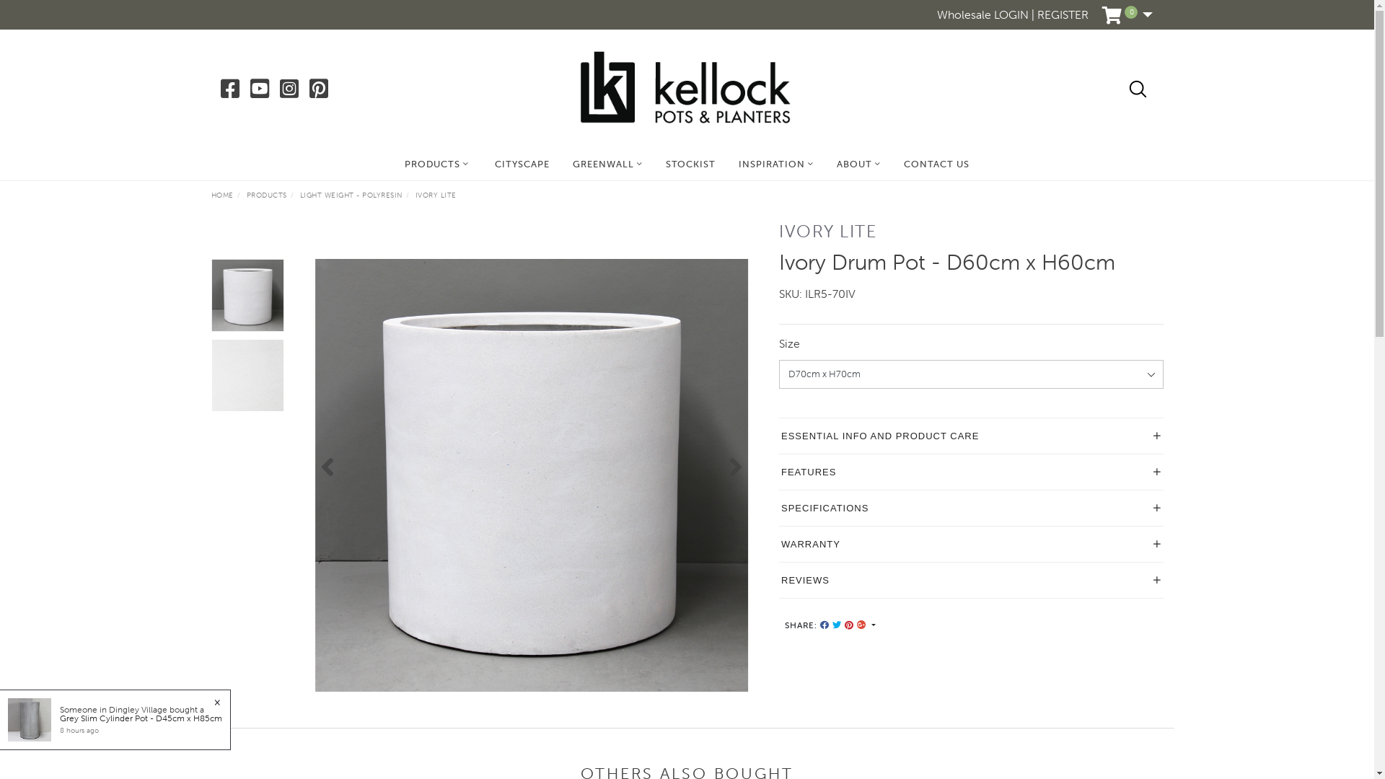 Image resolution: width=1385 pixels, height=779 pixels. Describe the element at coordinates (971, 544) in the screenshot. I see `WARRANTY` at that location.